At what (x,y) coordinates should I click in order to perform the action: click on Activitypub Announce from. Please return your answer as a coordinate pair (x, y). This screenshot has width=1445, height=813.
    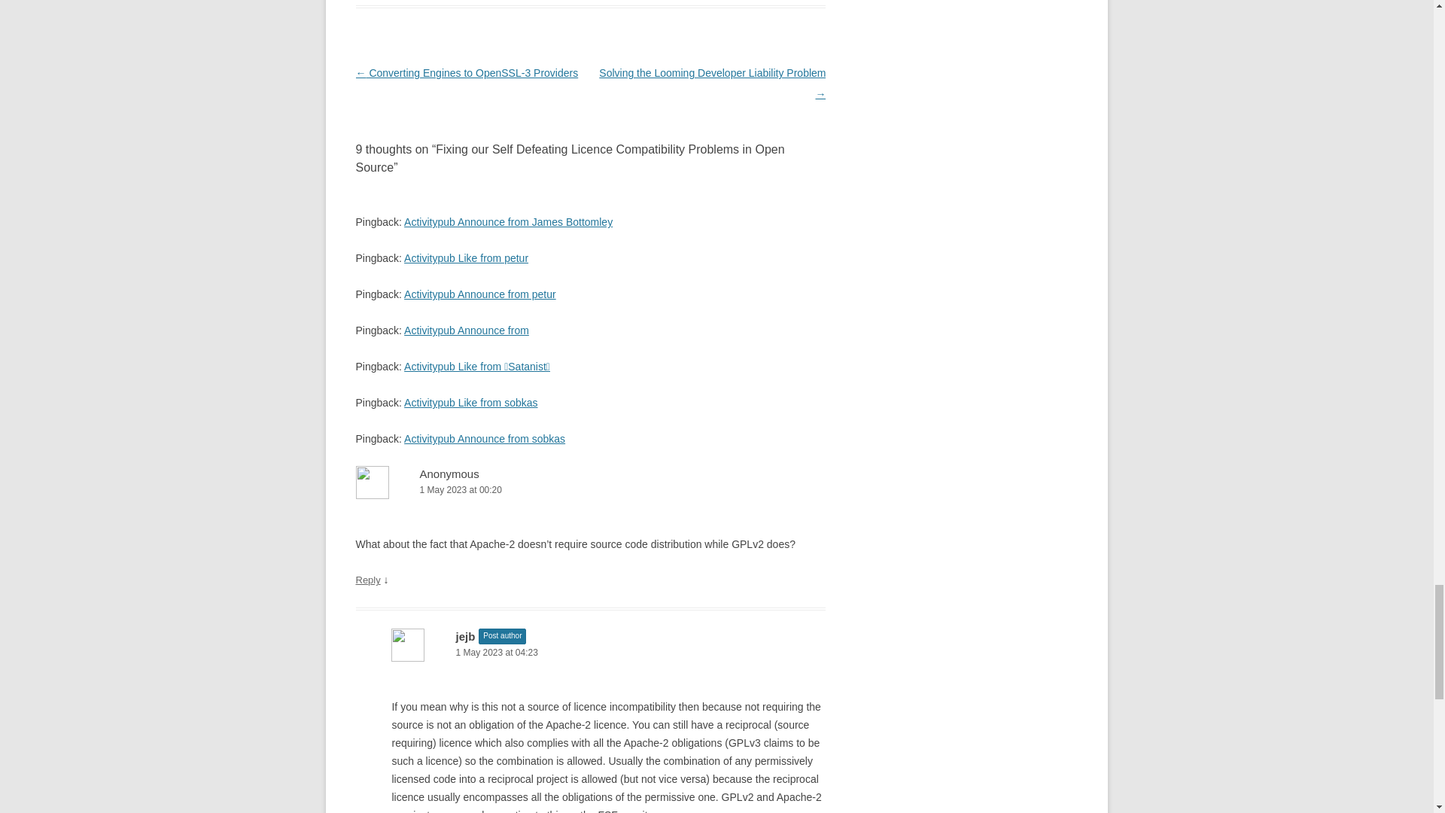
    Looking at the image, I should click on (467, 330).